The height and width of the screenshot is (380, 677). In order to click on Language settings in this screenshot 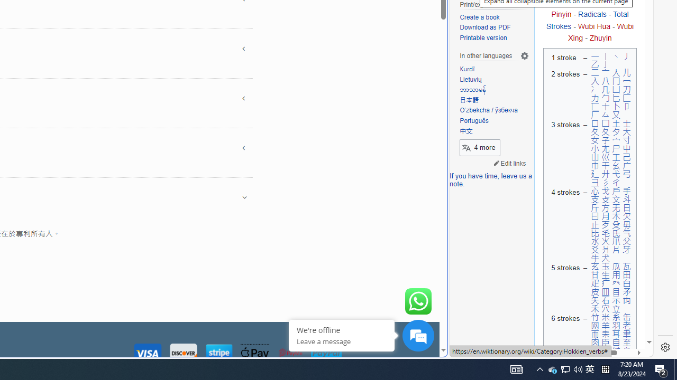, I will do `click(525, 56)`.